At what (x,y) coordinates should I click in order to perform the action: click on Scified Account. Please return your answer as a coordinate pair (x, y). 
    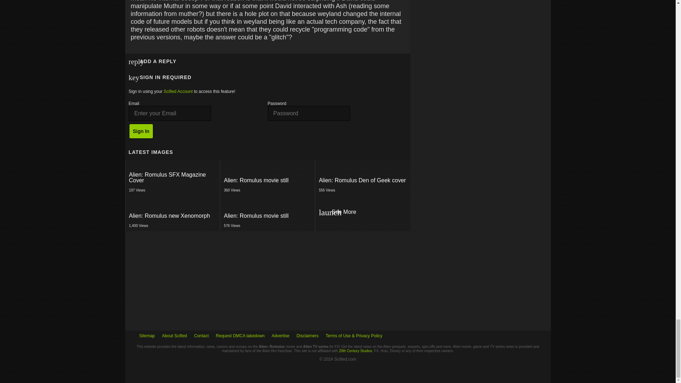
    Looking at the image, I should click on (172, 213).